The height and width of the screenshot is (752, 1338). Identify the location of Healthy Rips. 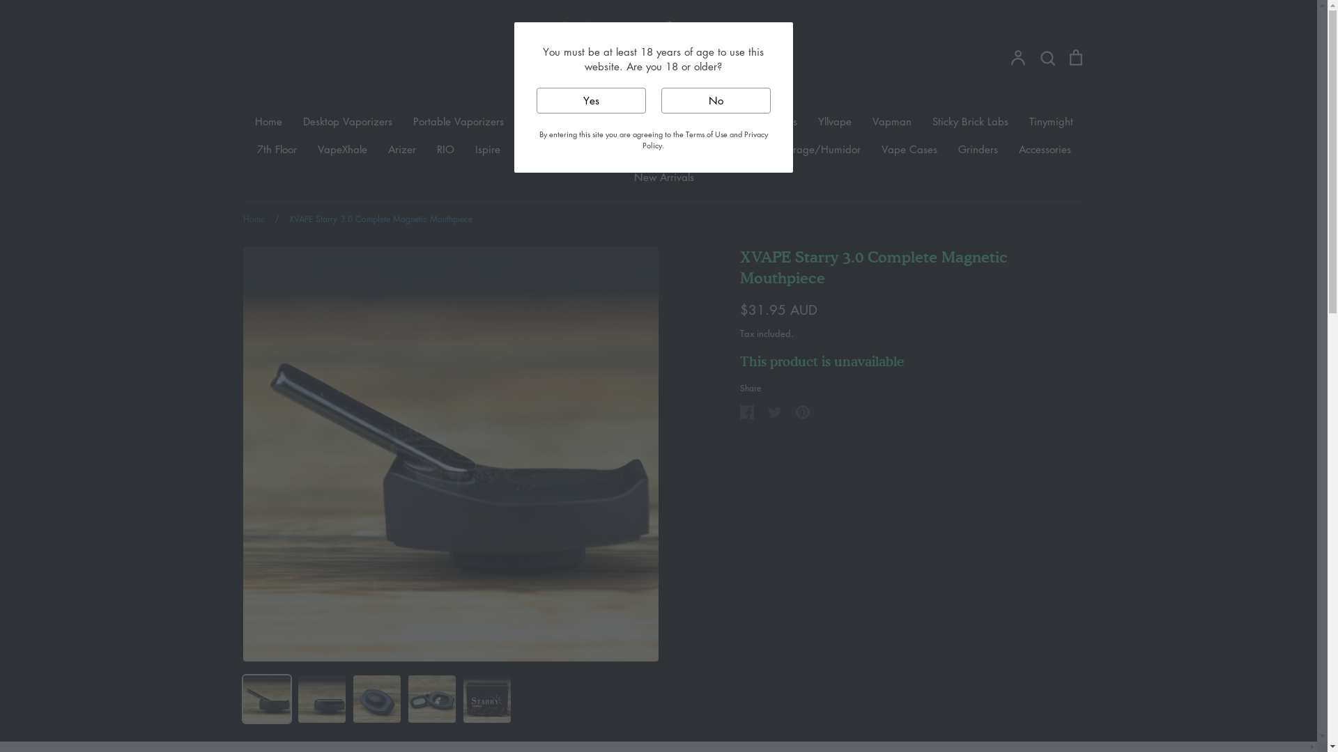
(769, 121).